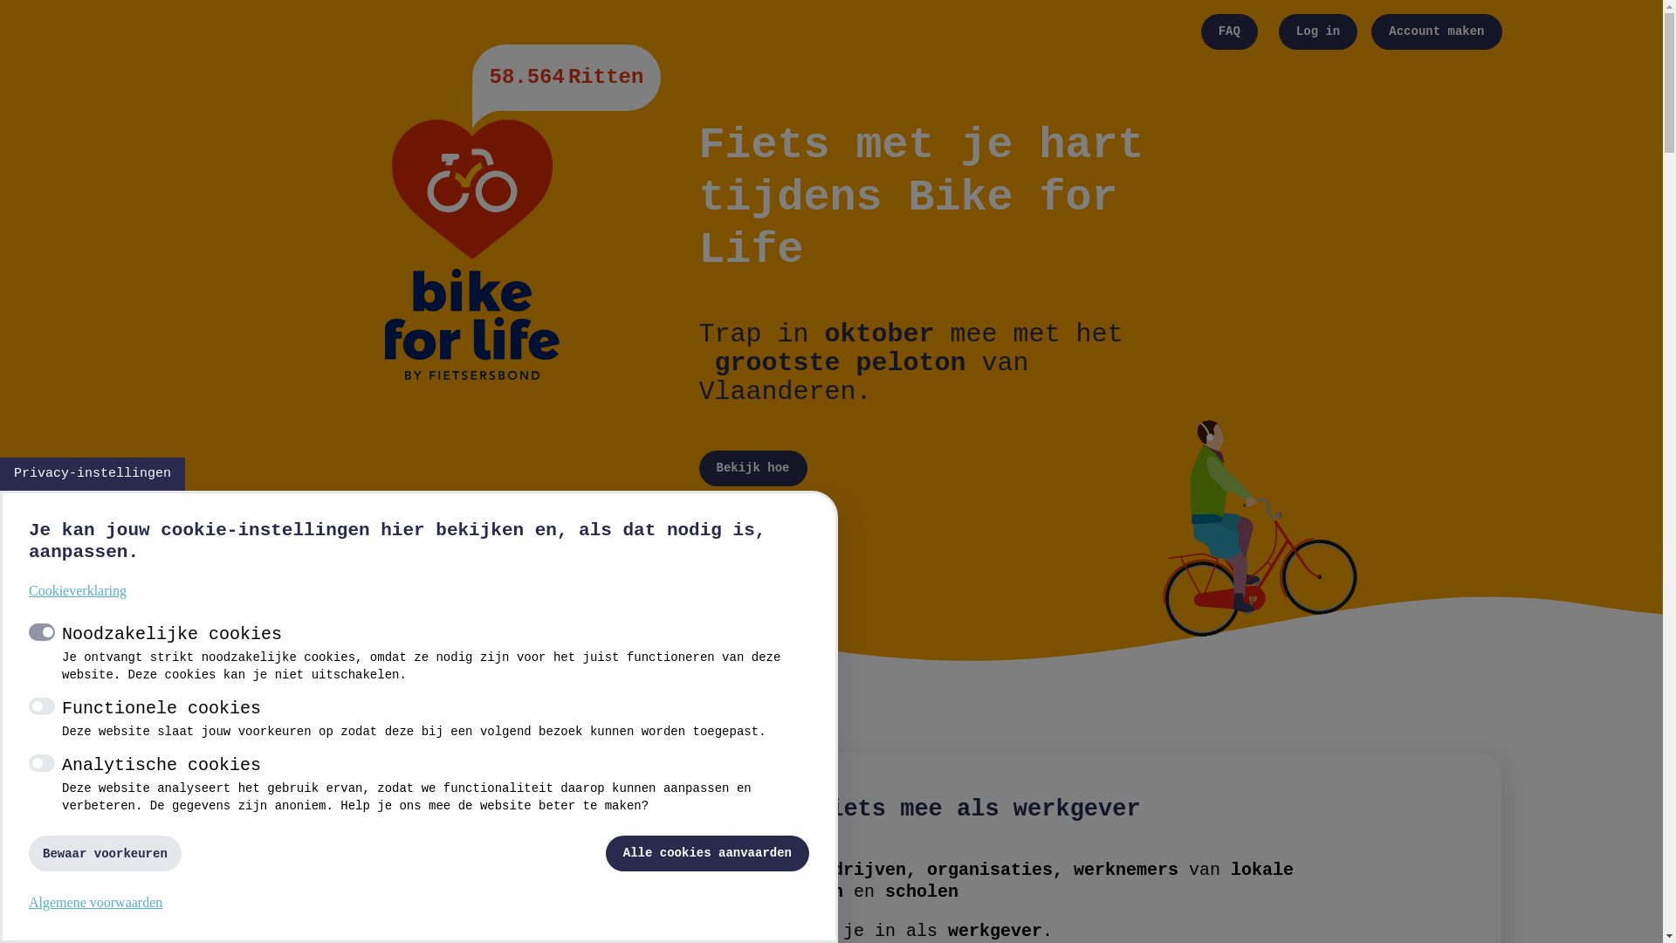 The height and width of the screenshot is (943, 1676). Describe the element at coordinates (248, 915) in the screenshot. I see `Schrijf in!` at that location.